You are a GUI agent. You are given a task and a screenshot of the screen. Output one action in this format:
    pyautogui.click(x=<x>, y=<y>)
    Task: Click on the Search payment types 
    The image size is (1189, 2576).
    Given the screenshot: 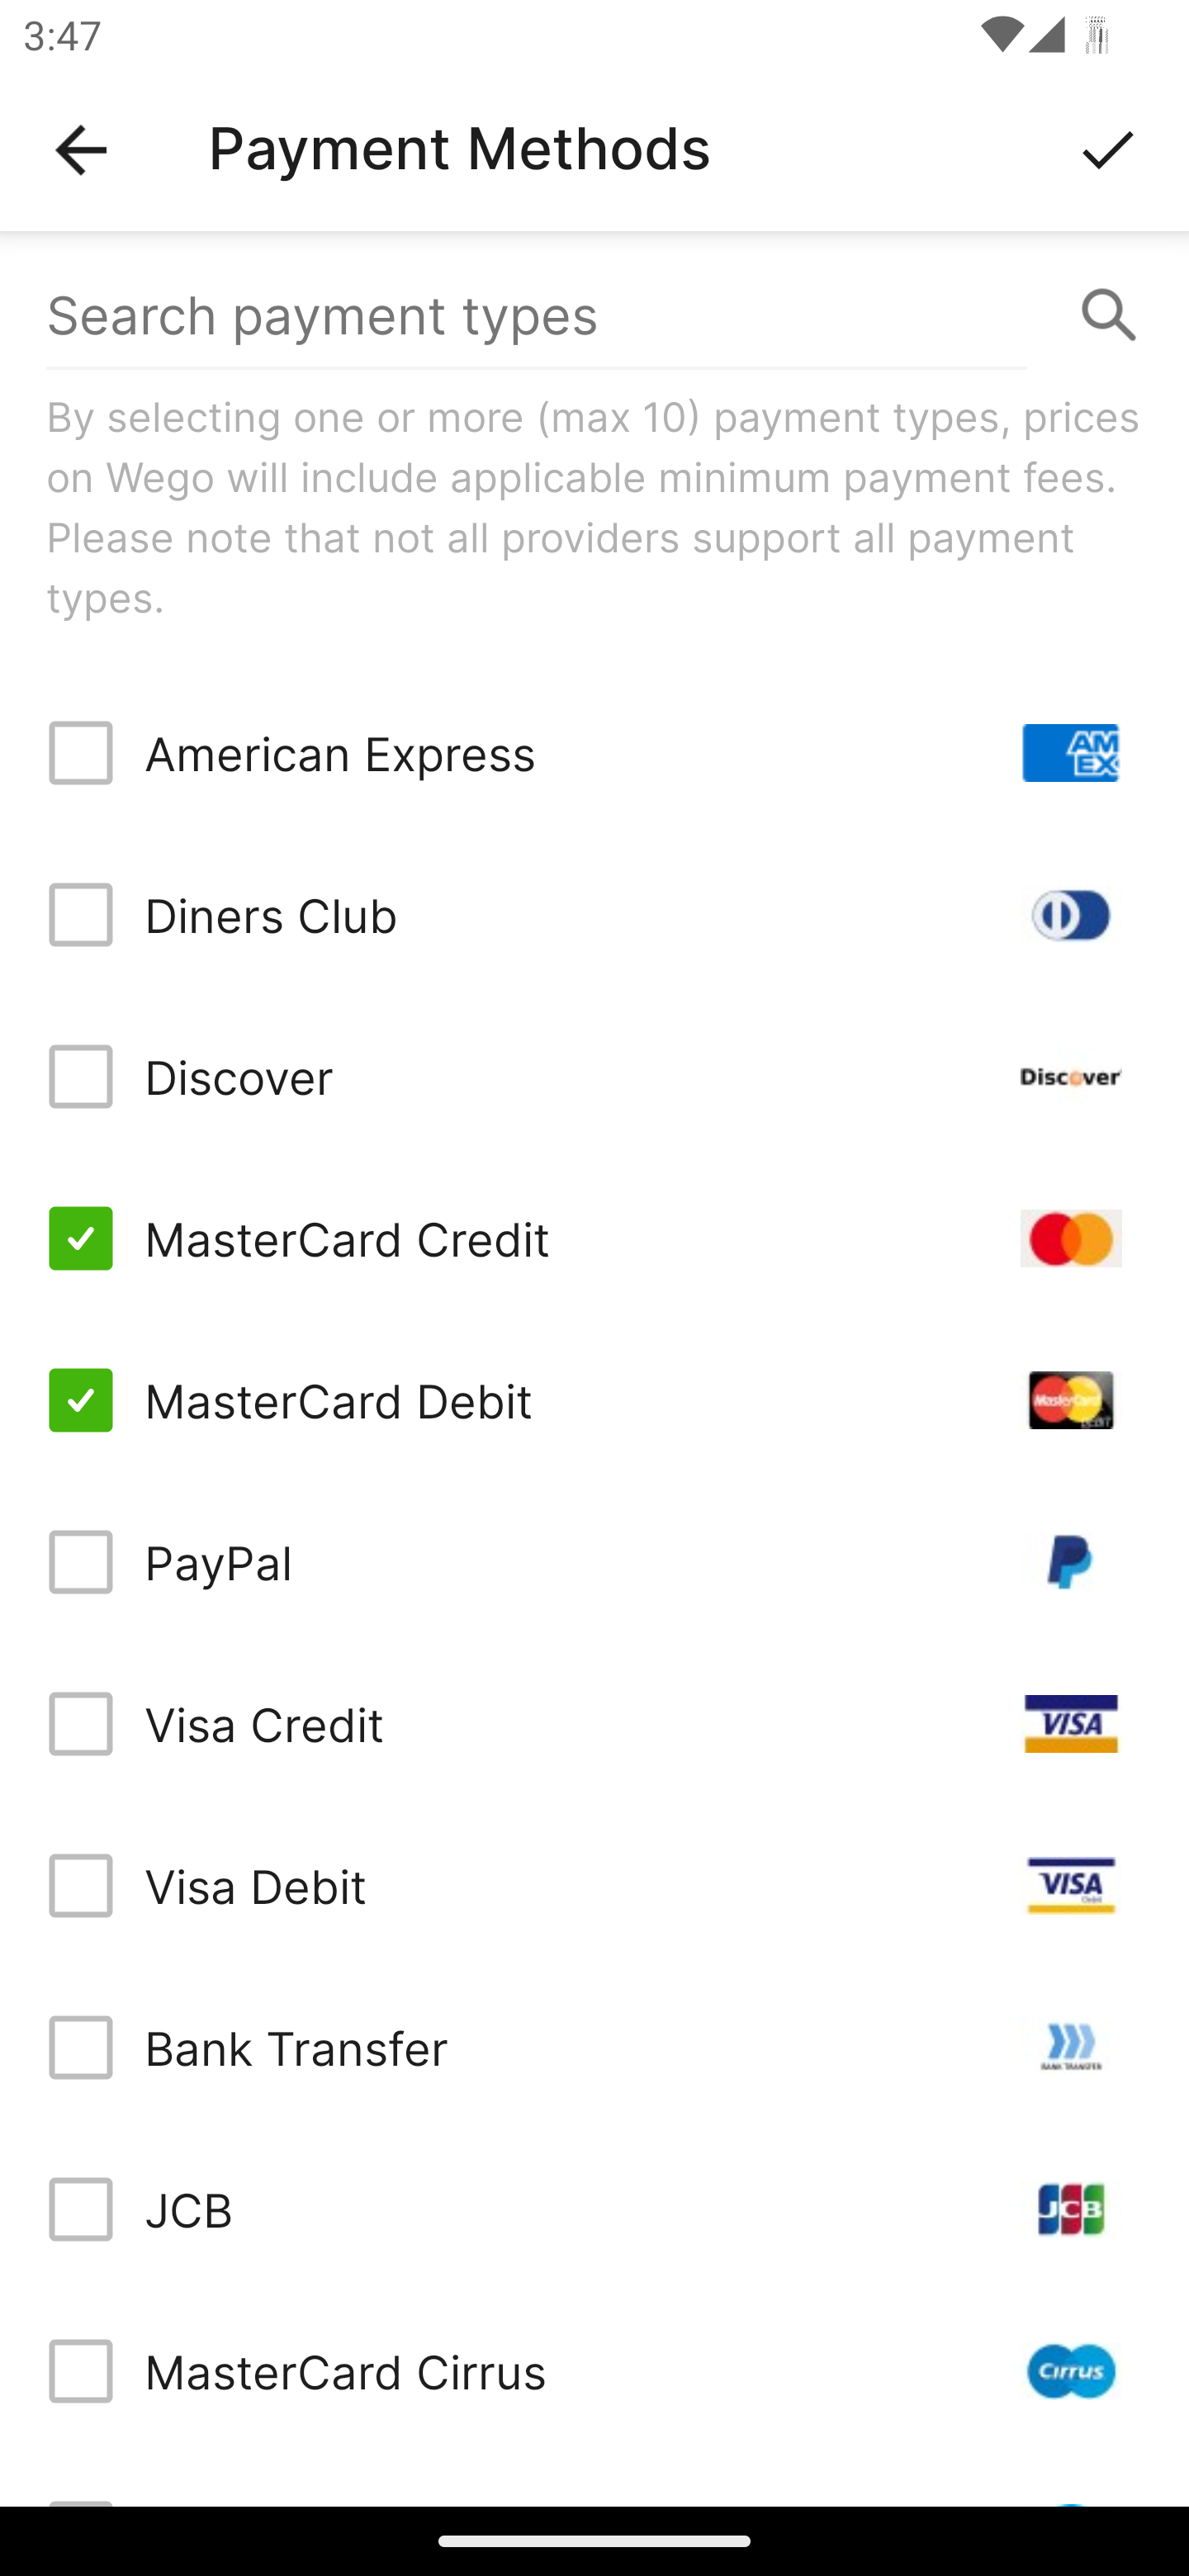 What is the action you would take?
    pyautogui.click(x=594, y=315)
    